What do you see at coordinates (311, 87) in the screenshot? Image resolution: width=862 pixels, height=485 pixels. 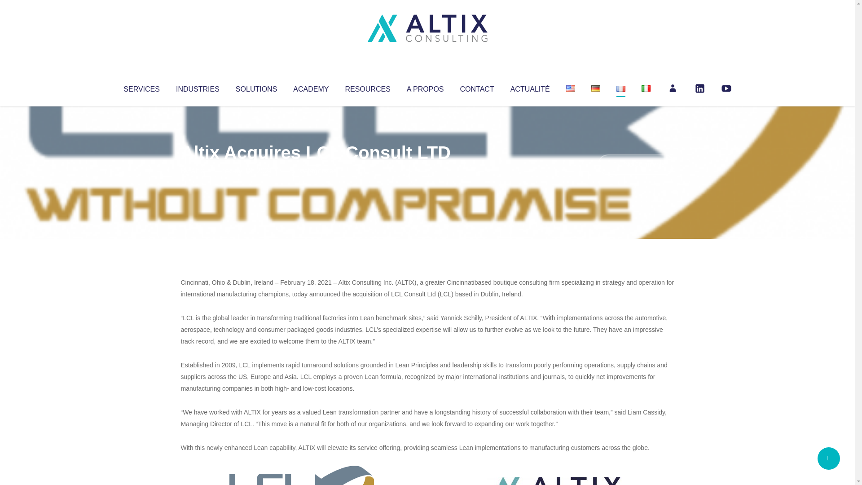 I see `ACADEMY` at bounding box center [311, 87].